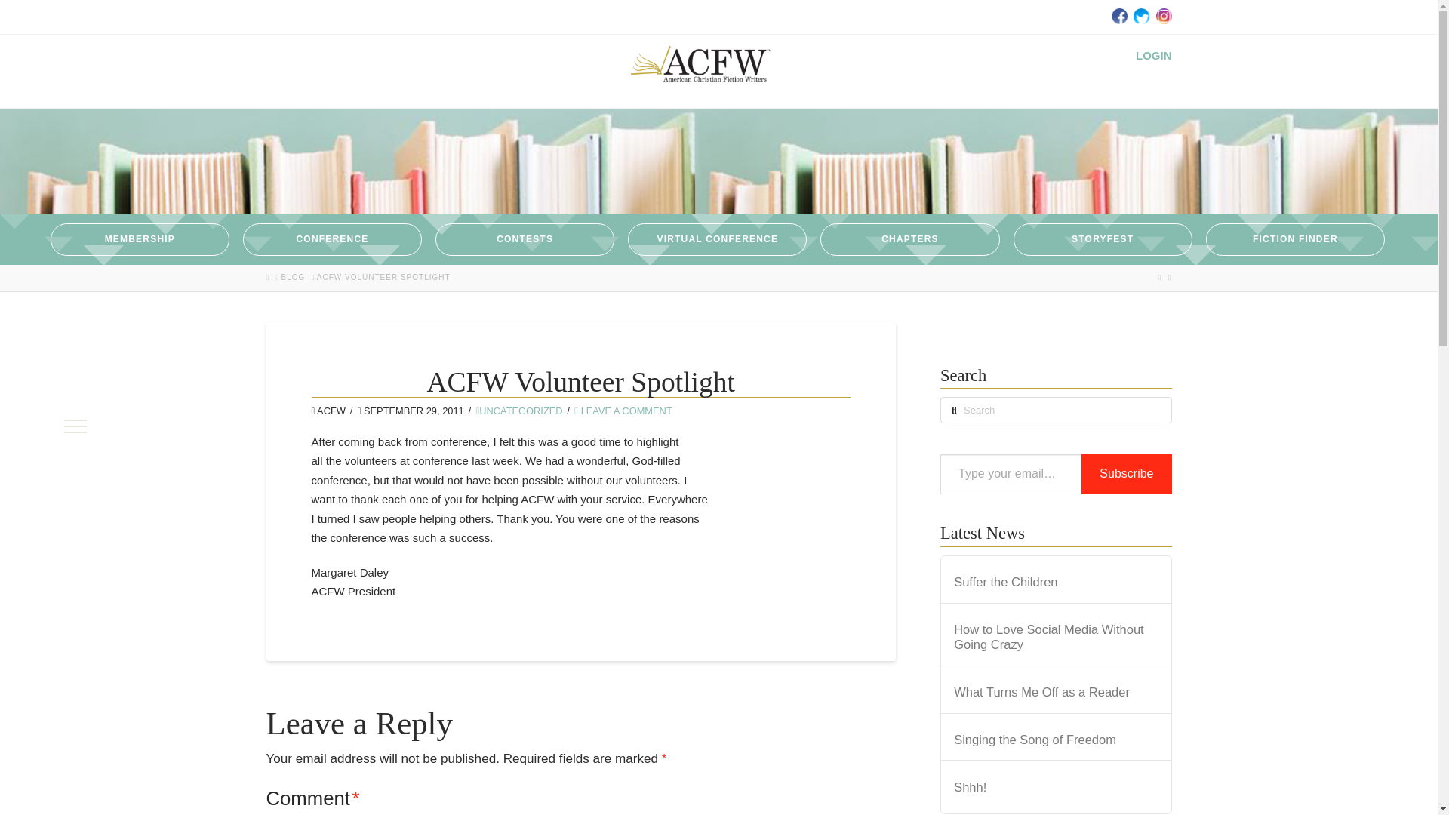 The width and height of the screenshot is (1449, 815). What do you see at coordinates (383, 277) in the screenshot?
I see `You Are Here` at bounding box center [383, 277].